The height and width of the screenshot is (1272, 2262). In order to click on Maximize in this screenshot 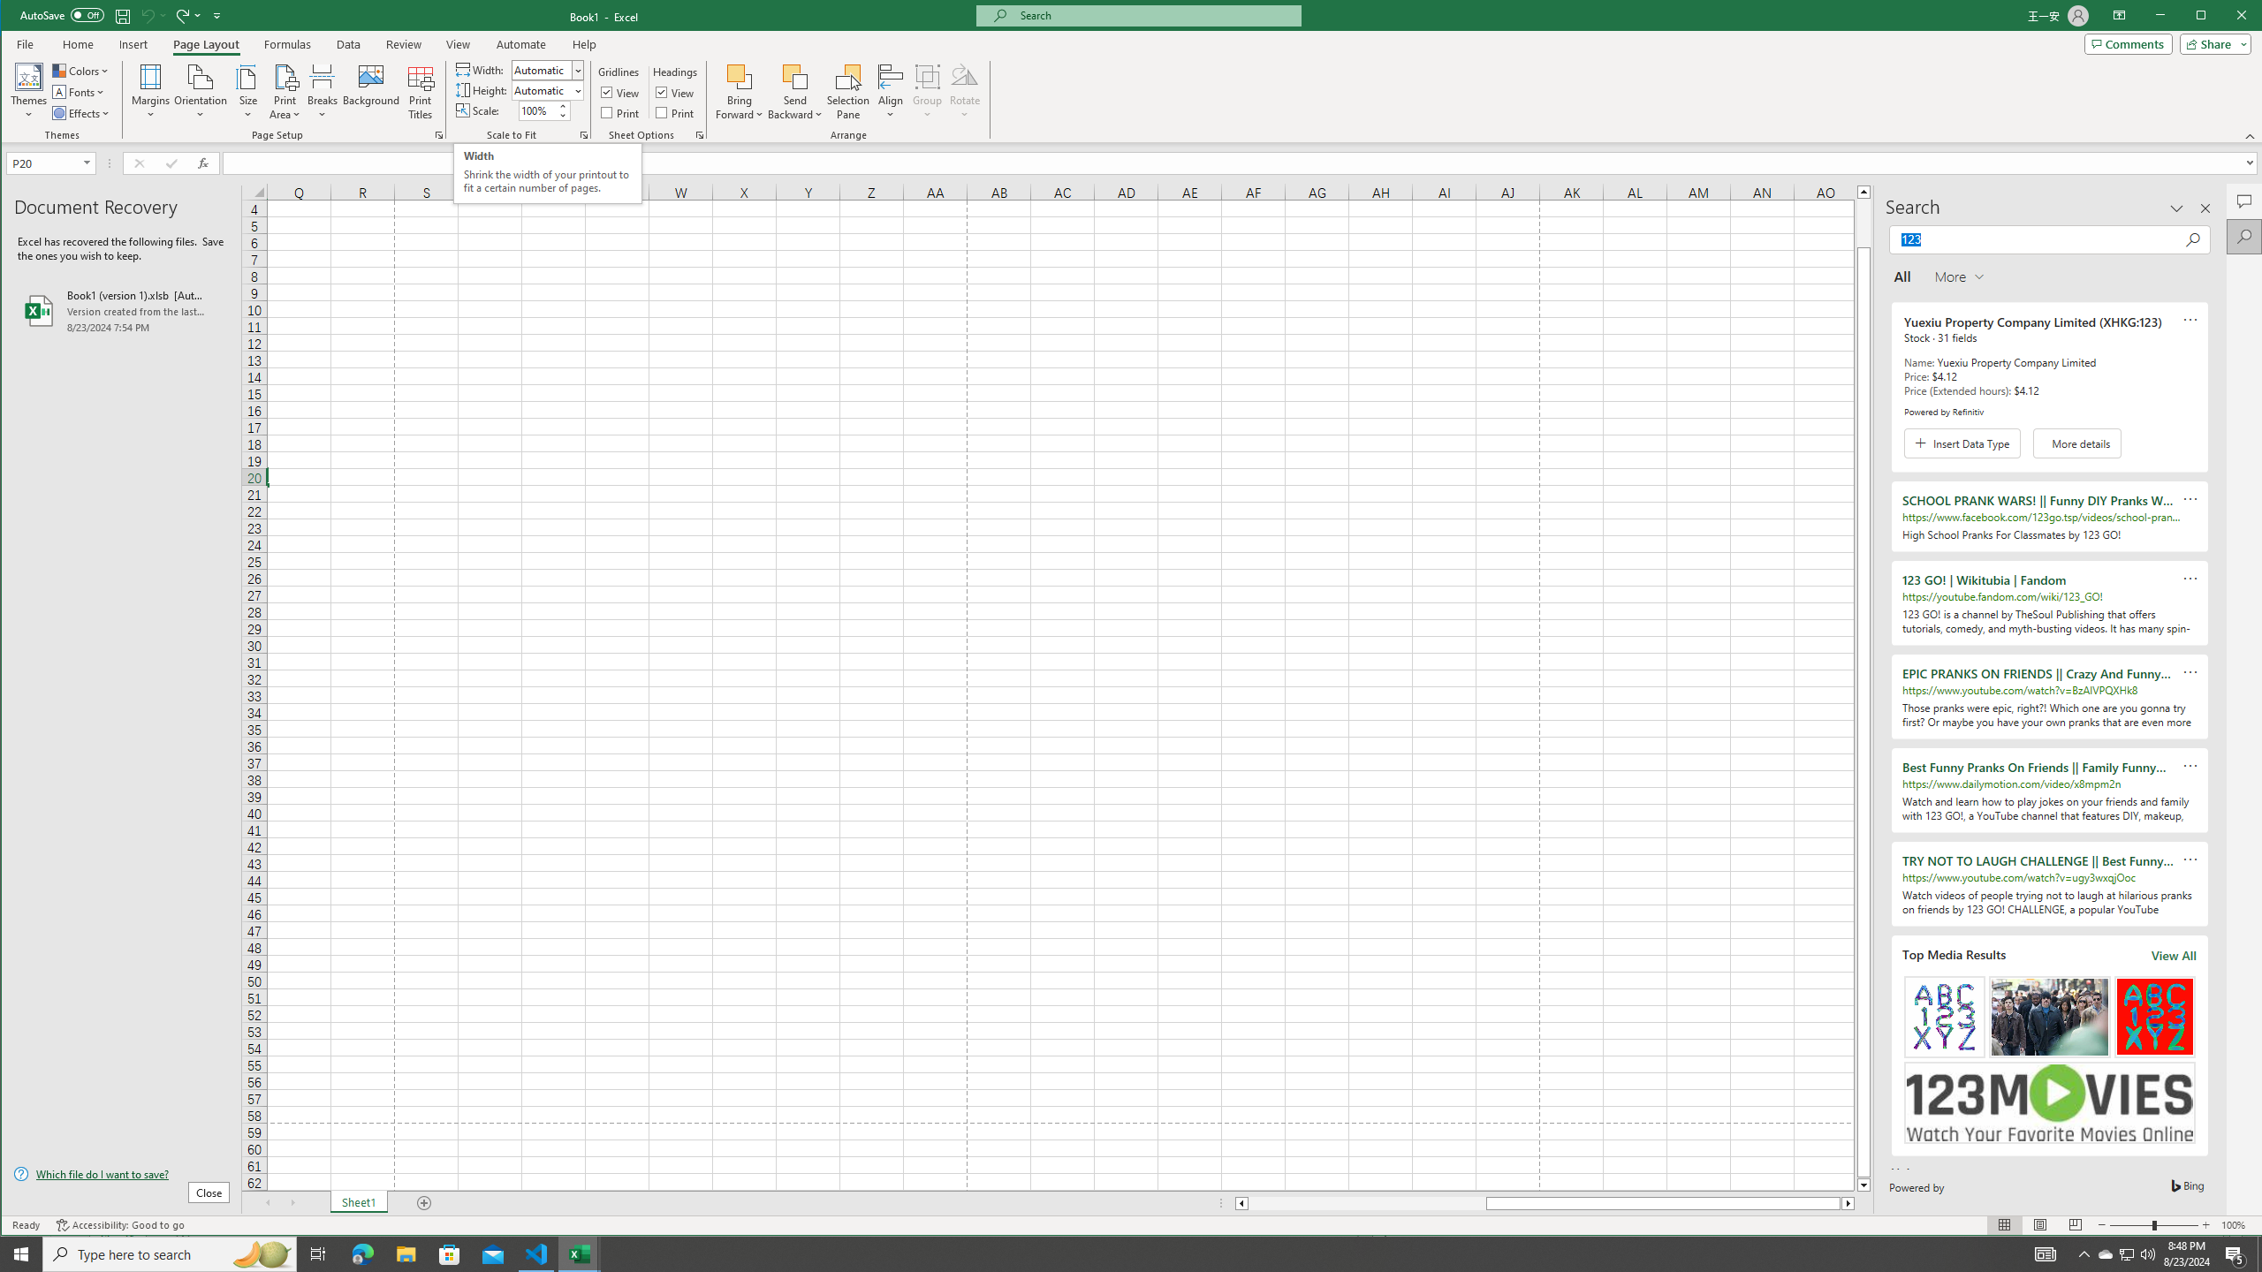, I will do `click(2227, 17)`.